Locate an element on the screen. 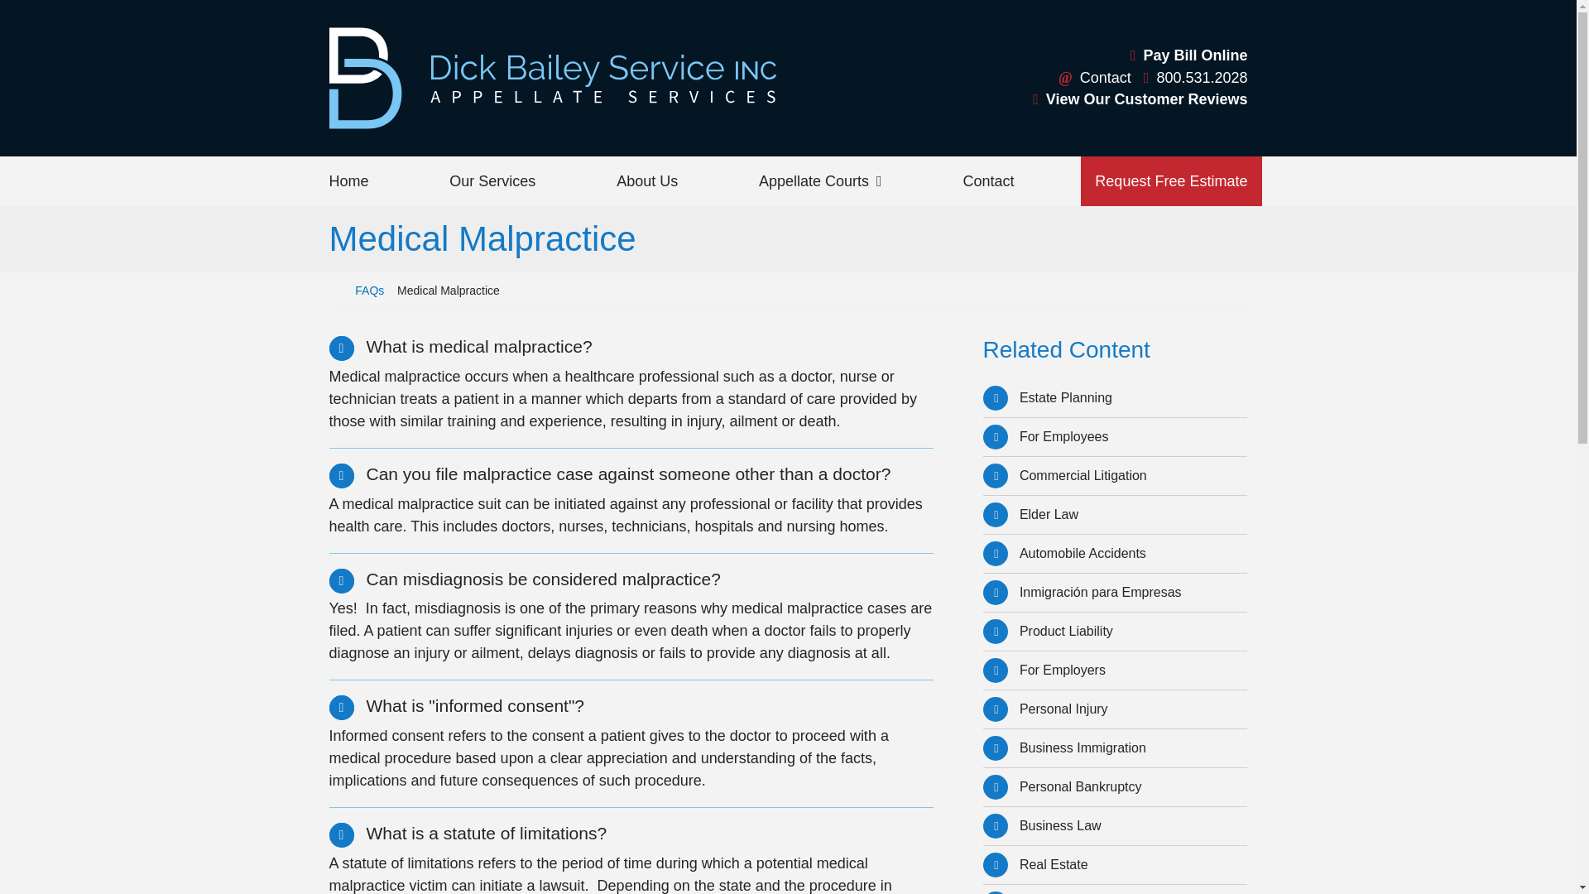  For Employers is located at coordinates (1116, 670).